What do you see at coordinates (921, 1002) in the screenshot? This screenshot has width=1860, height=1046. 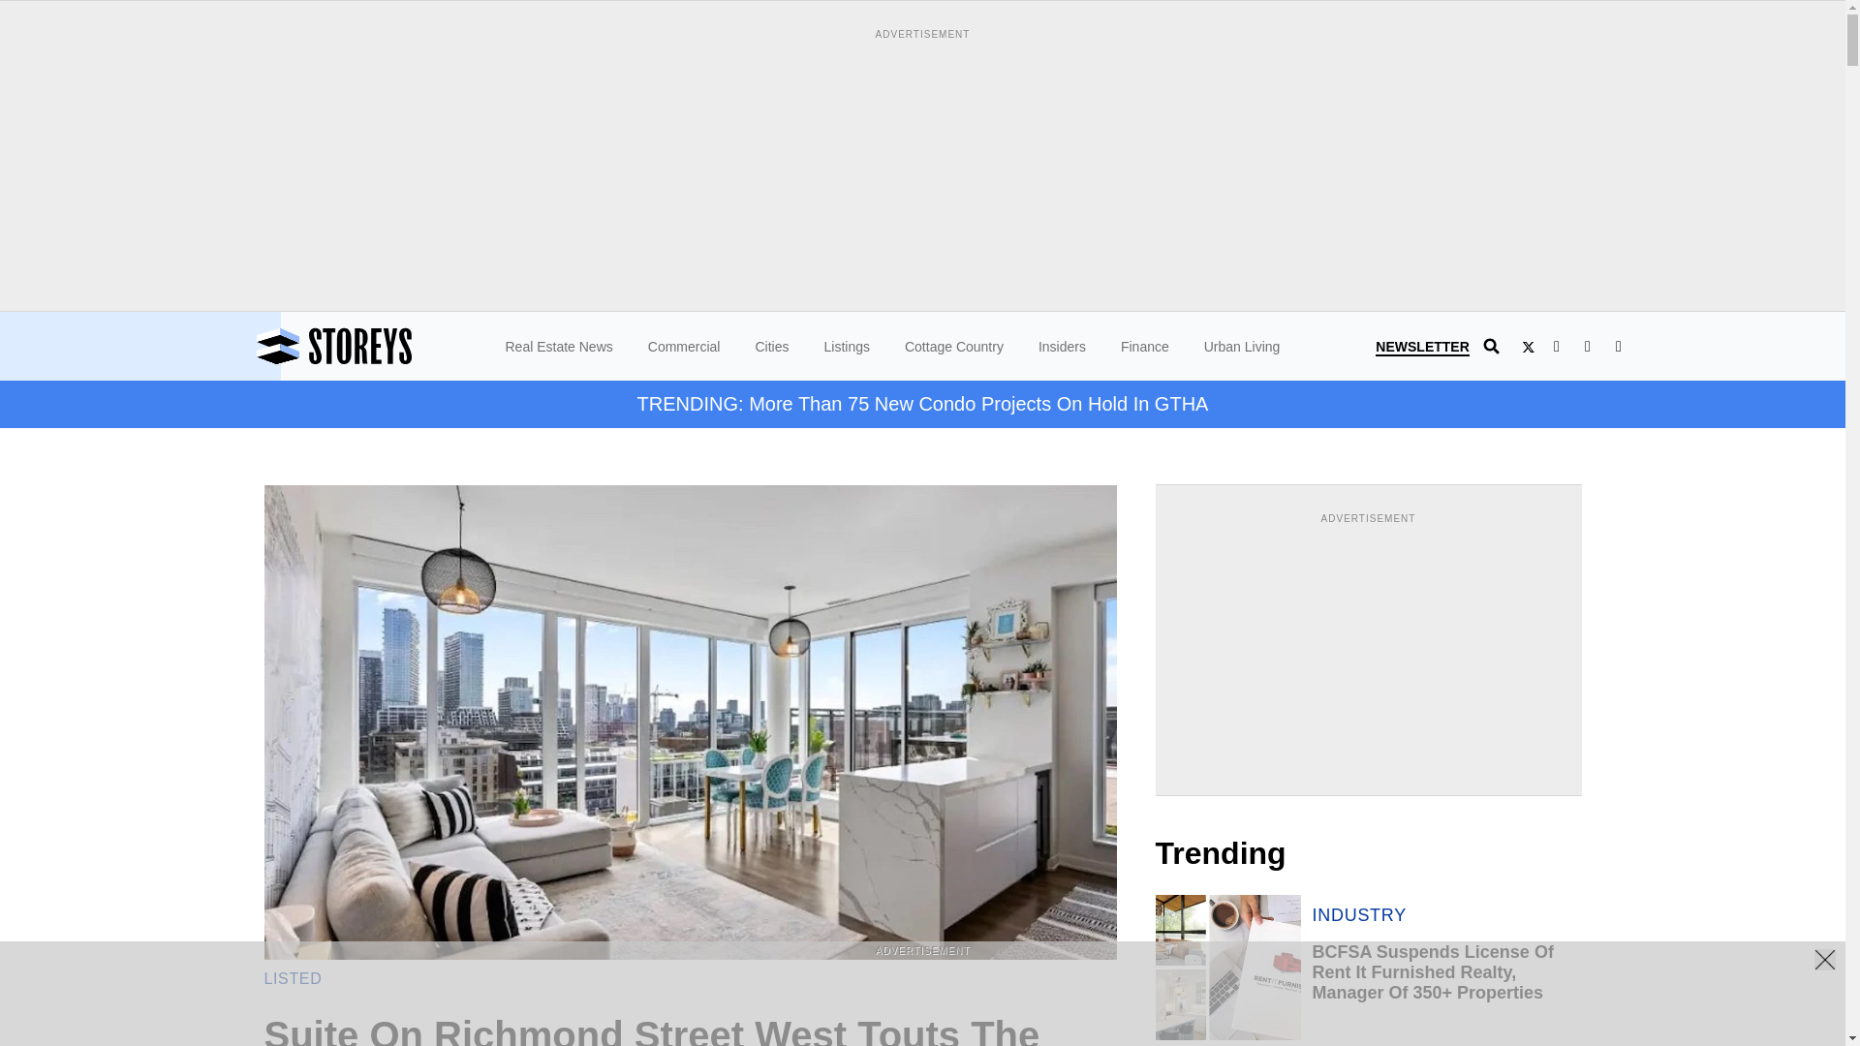 I see `3rd party ad content` at bounding box center [921, 1002].